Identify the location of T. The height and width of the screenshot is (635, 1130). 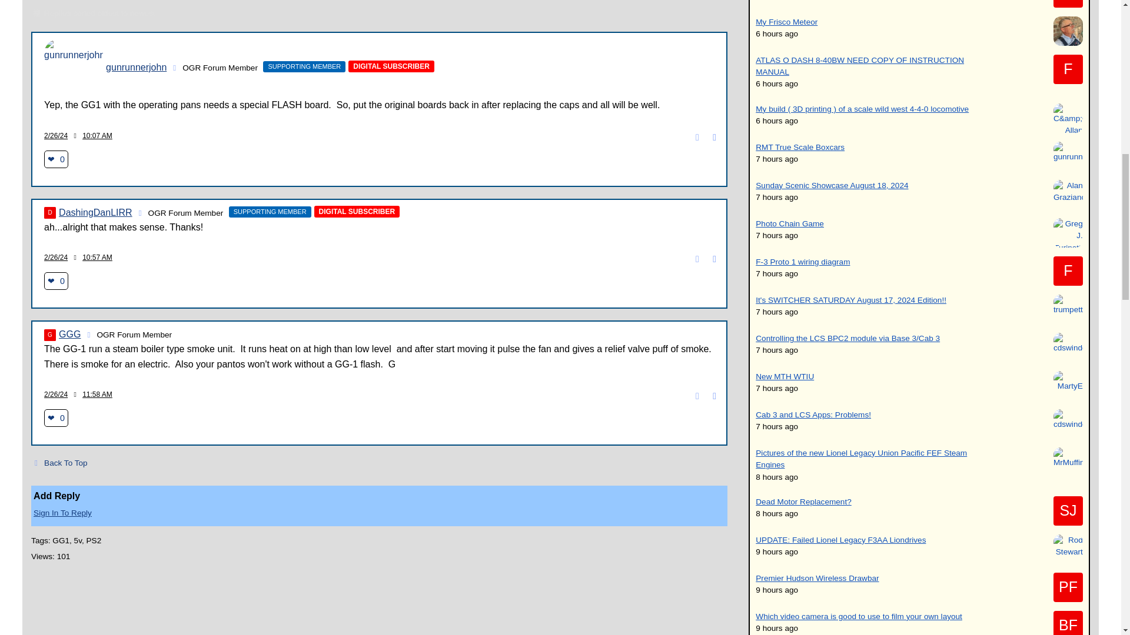
(1068, 4).